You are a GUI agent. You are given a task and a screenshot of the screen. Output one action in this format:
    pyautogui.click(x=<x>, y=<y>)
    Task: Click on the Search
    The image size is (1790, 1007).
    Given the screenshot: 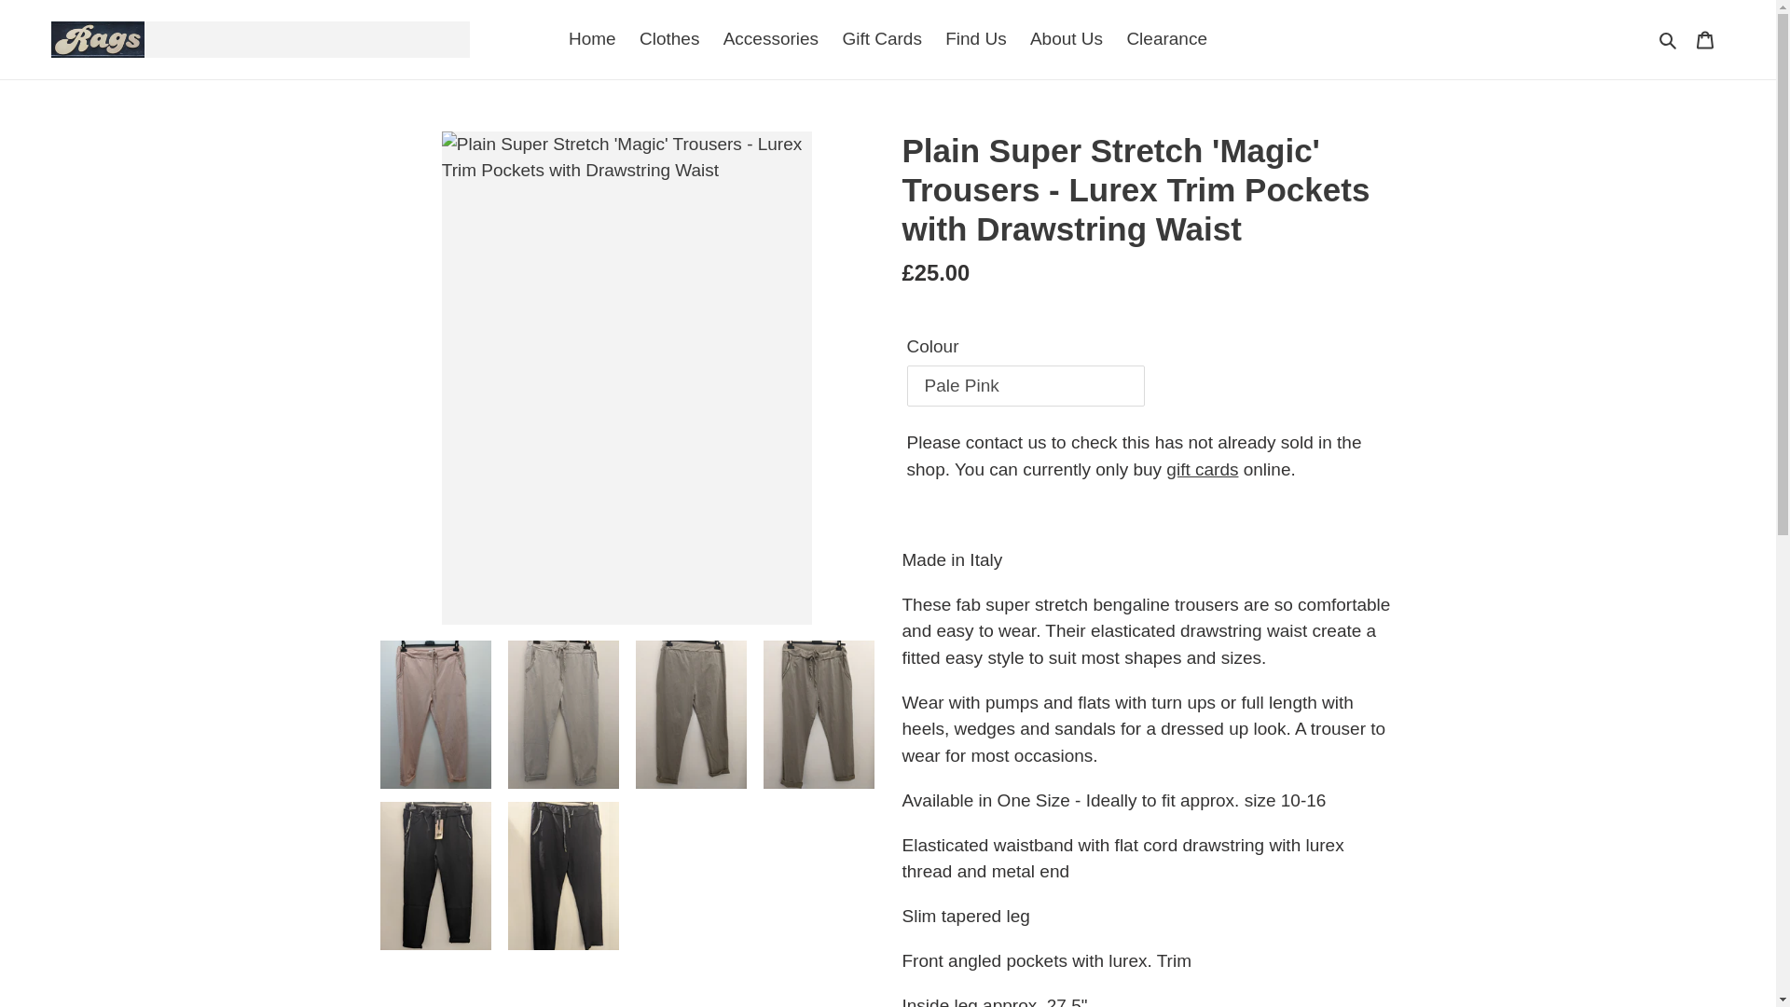 What is the action you would take?
    pyautogui.click(x=1669, y=39)
    